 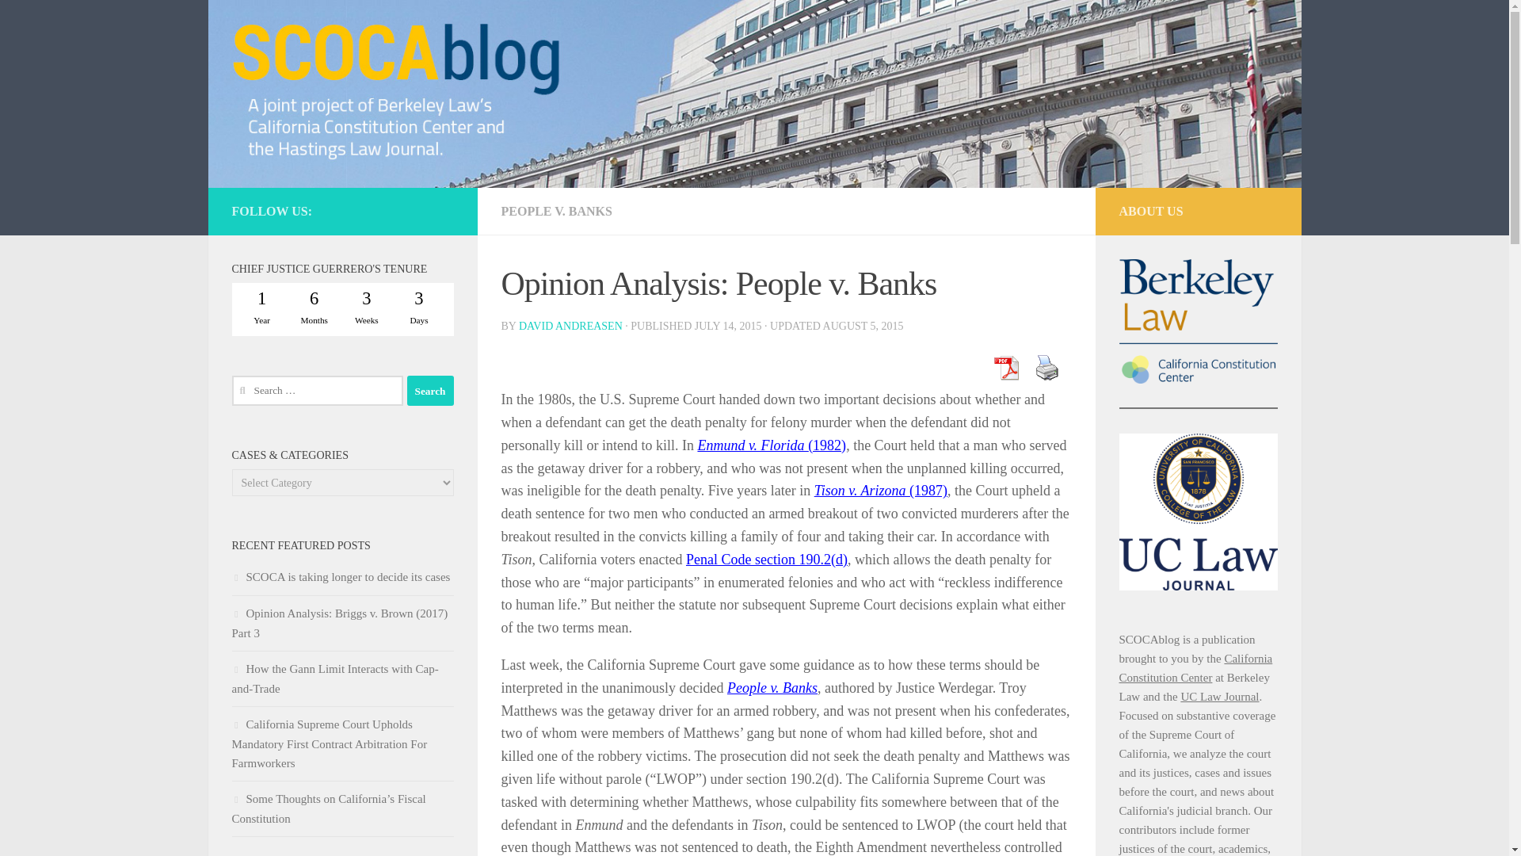 What do you see at coordinates (570, 326) in the screenshot?
I see `Posts by David Andreasen` at bounding box center [570, 326].